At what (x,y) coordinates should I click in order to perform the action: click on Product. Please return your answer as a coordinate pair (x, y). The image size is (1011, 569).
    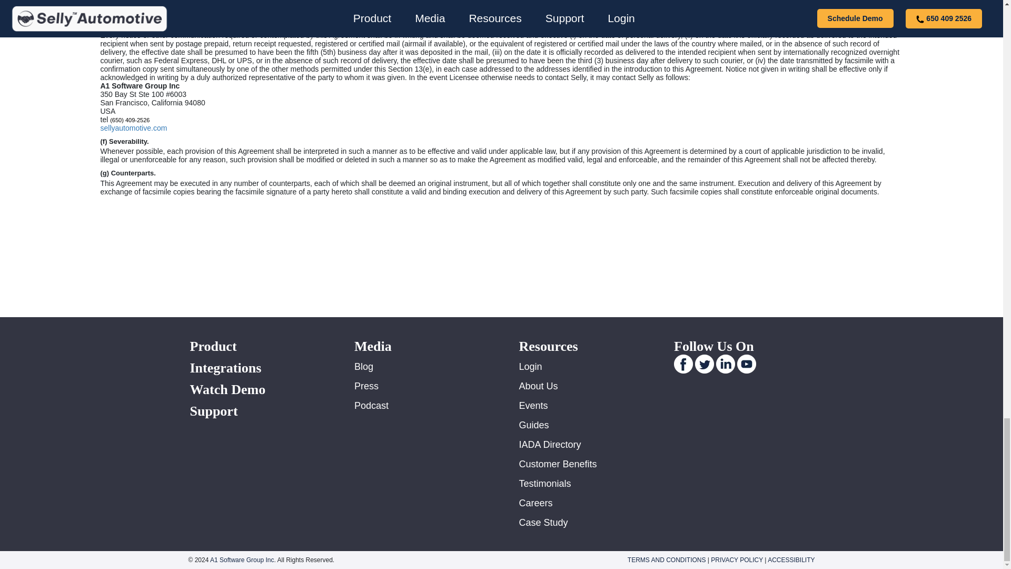
    Looking at the image, I should click on (259, 346).